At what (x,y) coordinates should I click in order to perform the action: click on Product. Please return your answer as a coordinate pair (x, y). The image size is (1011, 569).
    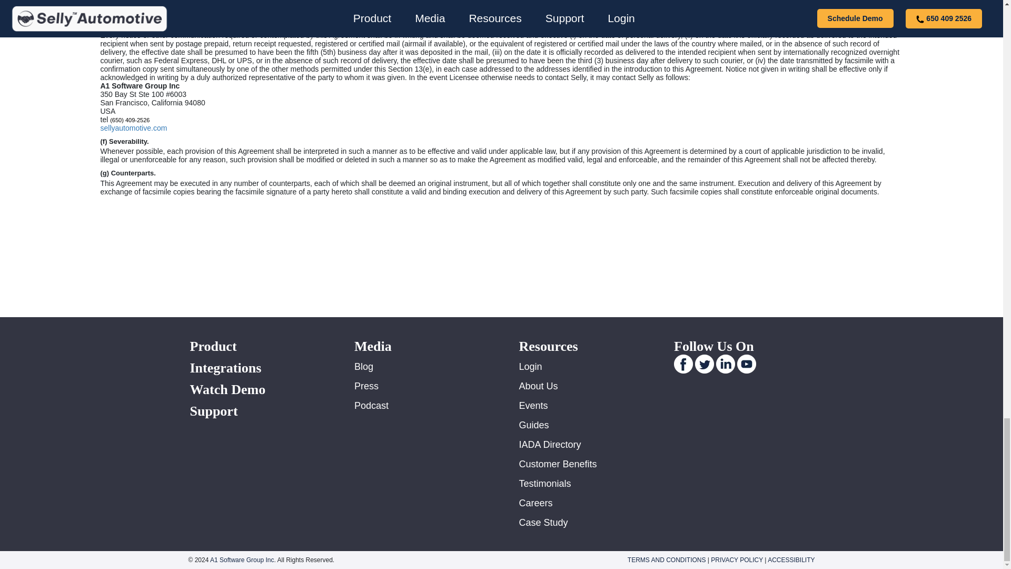
    Looking at the image, I should click on (259, 346).